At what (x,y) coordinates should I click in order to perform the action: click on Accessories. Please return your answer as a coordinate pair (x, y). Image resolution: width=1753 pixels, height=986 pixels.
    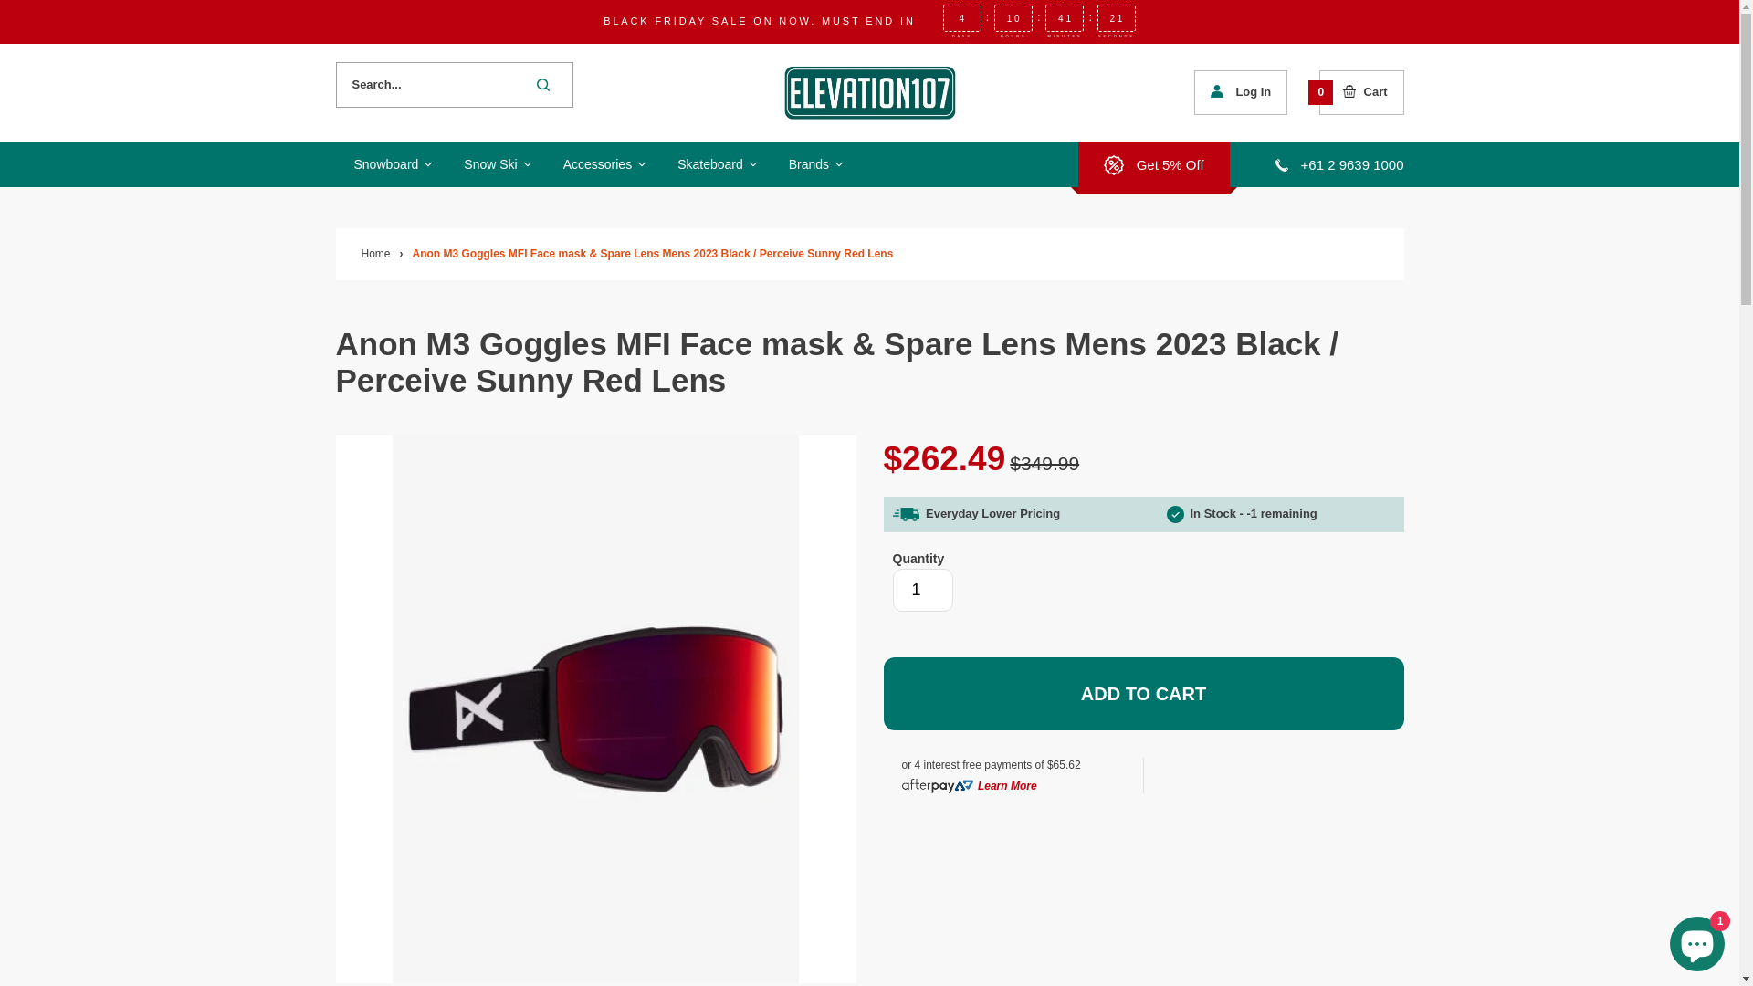
    Looking at the image, I should click on (603, 164).